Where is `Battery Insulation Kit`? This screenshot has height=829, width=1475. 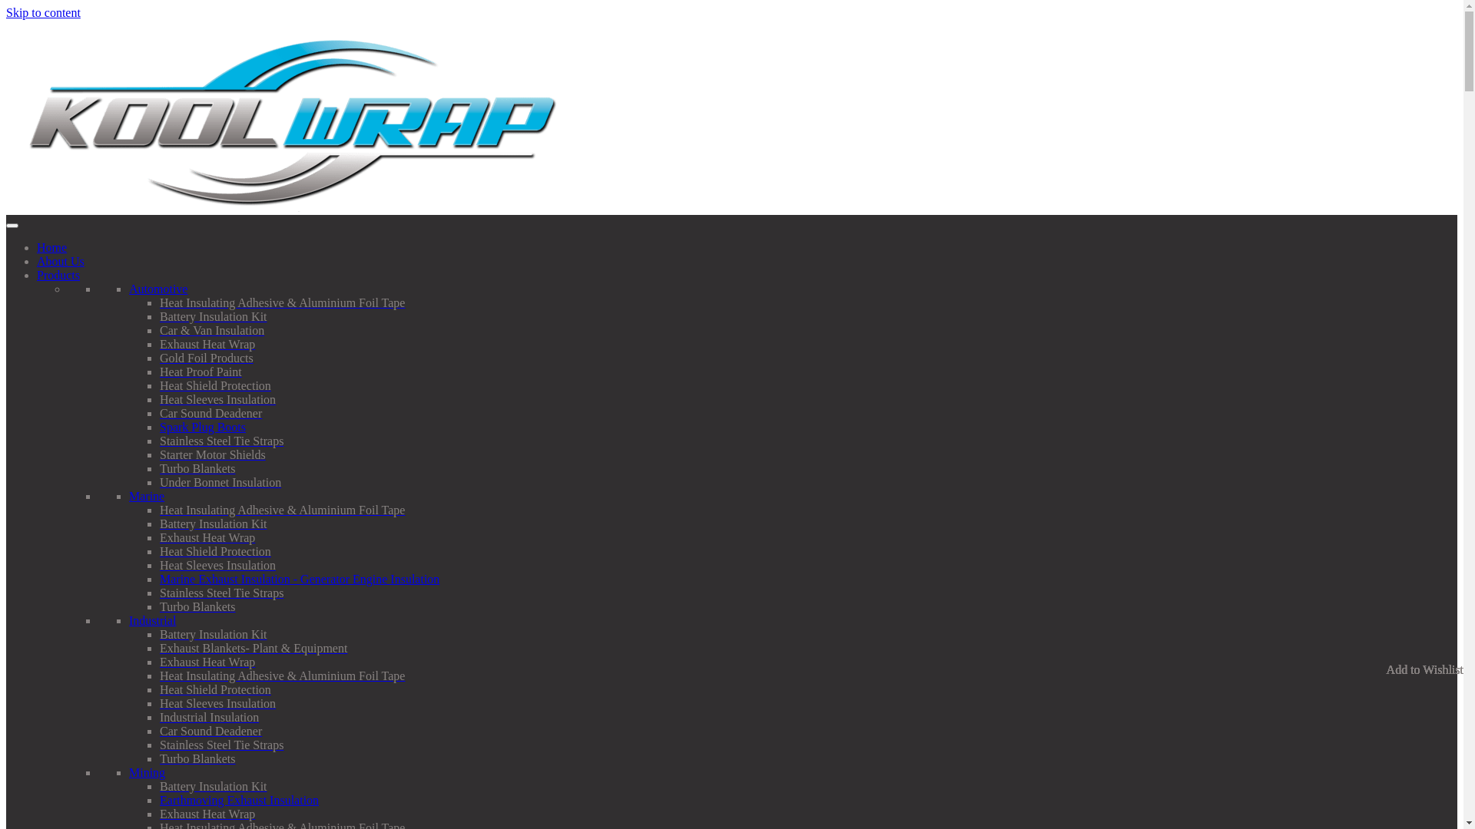 Battery Insulation Kit is located at coordinates (214, 634).